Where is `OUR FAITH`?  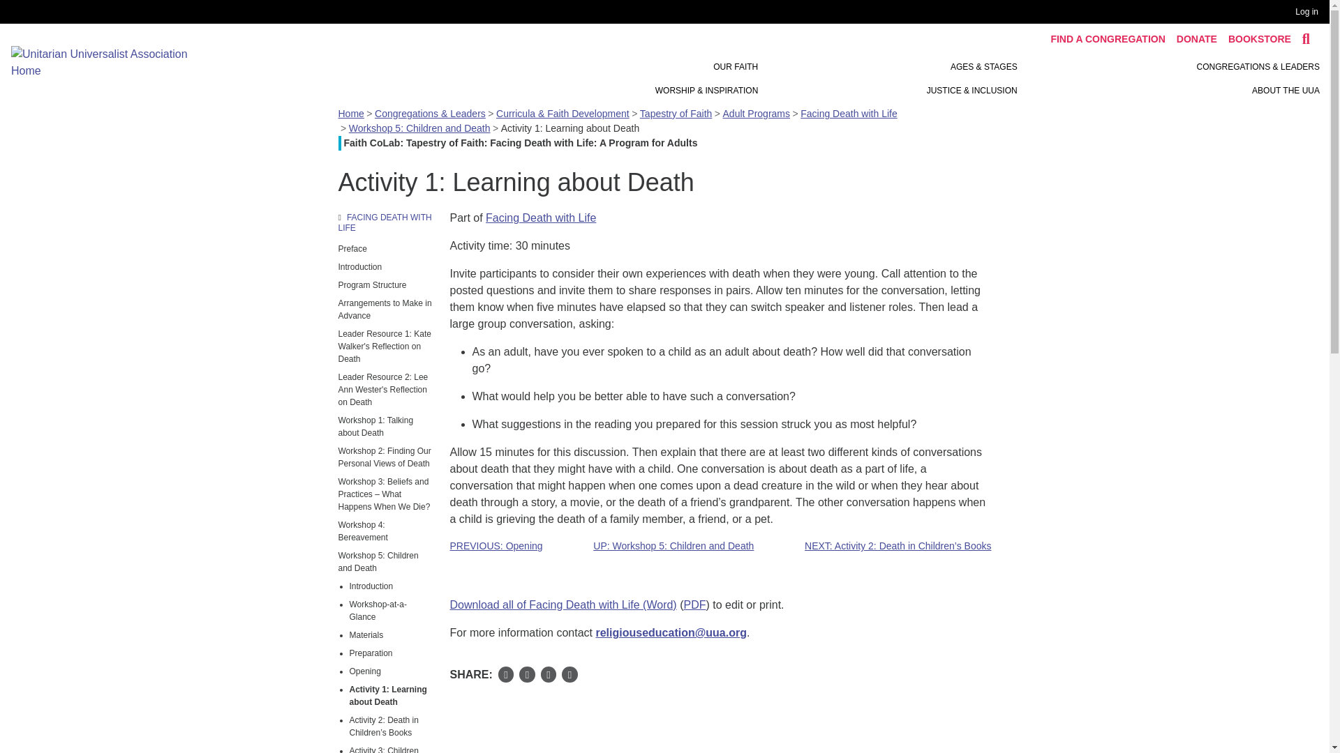 OUR FAITH is located at coordinates (736, 67).